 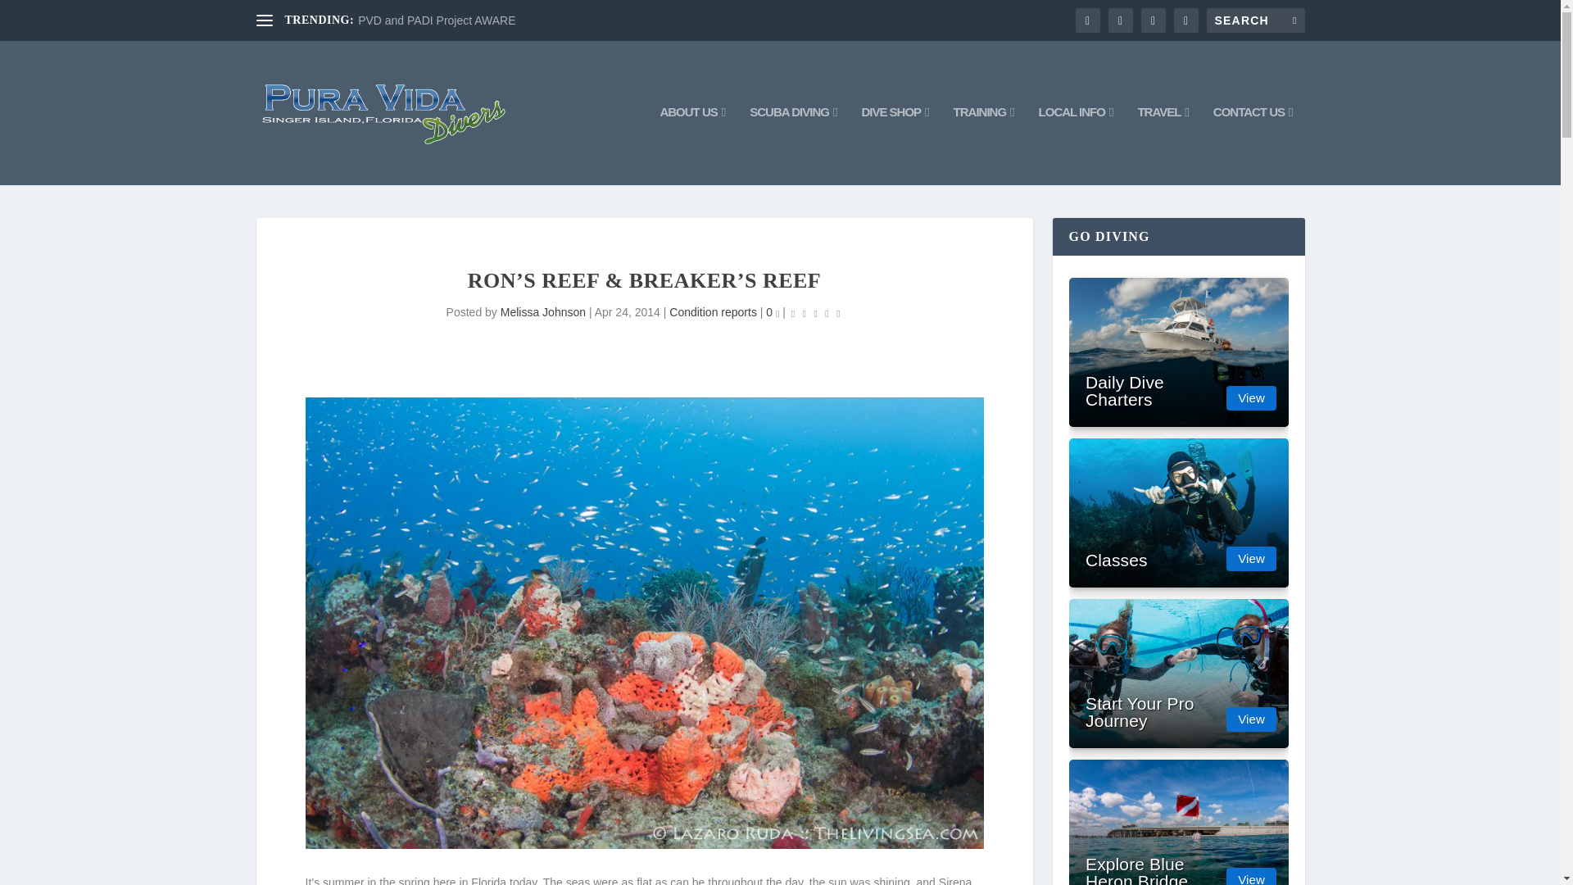 What do you see at coordinates (816, 313) in the screenshot?
I see `Rating: 0.00` at bounding box center [816, 313].